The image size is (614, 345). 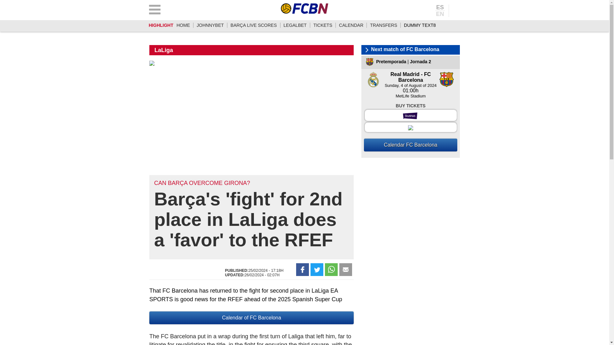 What do you see at coordinates (384, 25) in the screenshot?
I see `Transfers` at bounding box center [384, 25].